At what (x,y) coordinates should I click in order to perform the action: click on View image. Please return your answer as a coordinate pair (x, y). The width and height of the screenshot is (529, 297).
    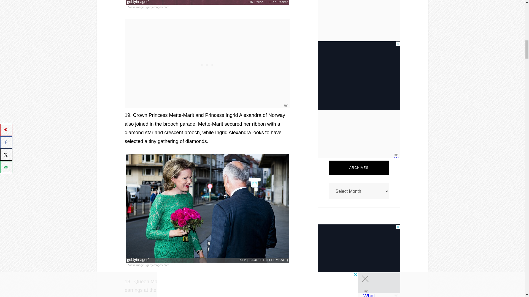
    Looking at the image, I should click on (136, 7).